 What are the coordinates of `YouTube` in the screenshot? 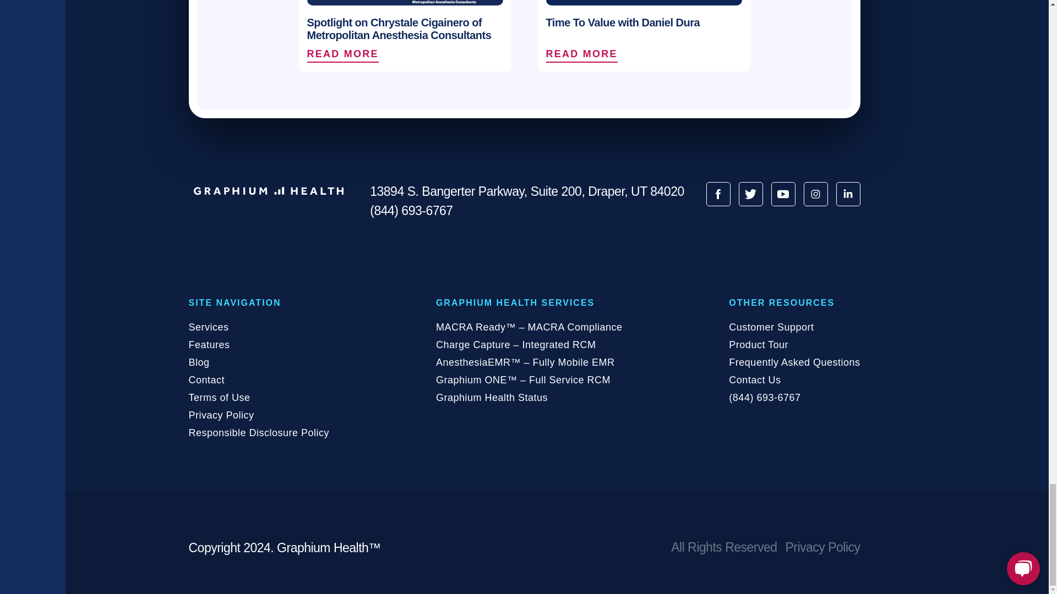 It's located at (782, 194).